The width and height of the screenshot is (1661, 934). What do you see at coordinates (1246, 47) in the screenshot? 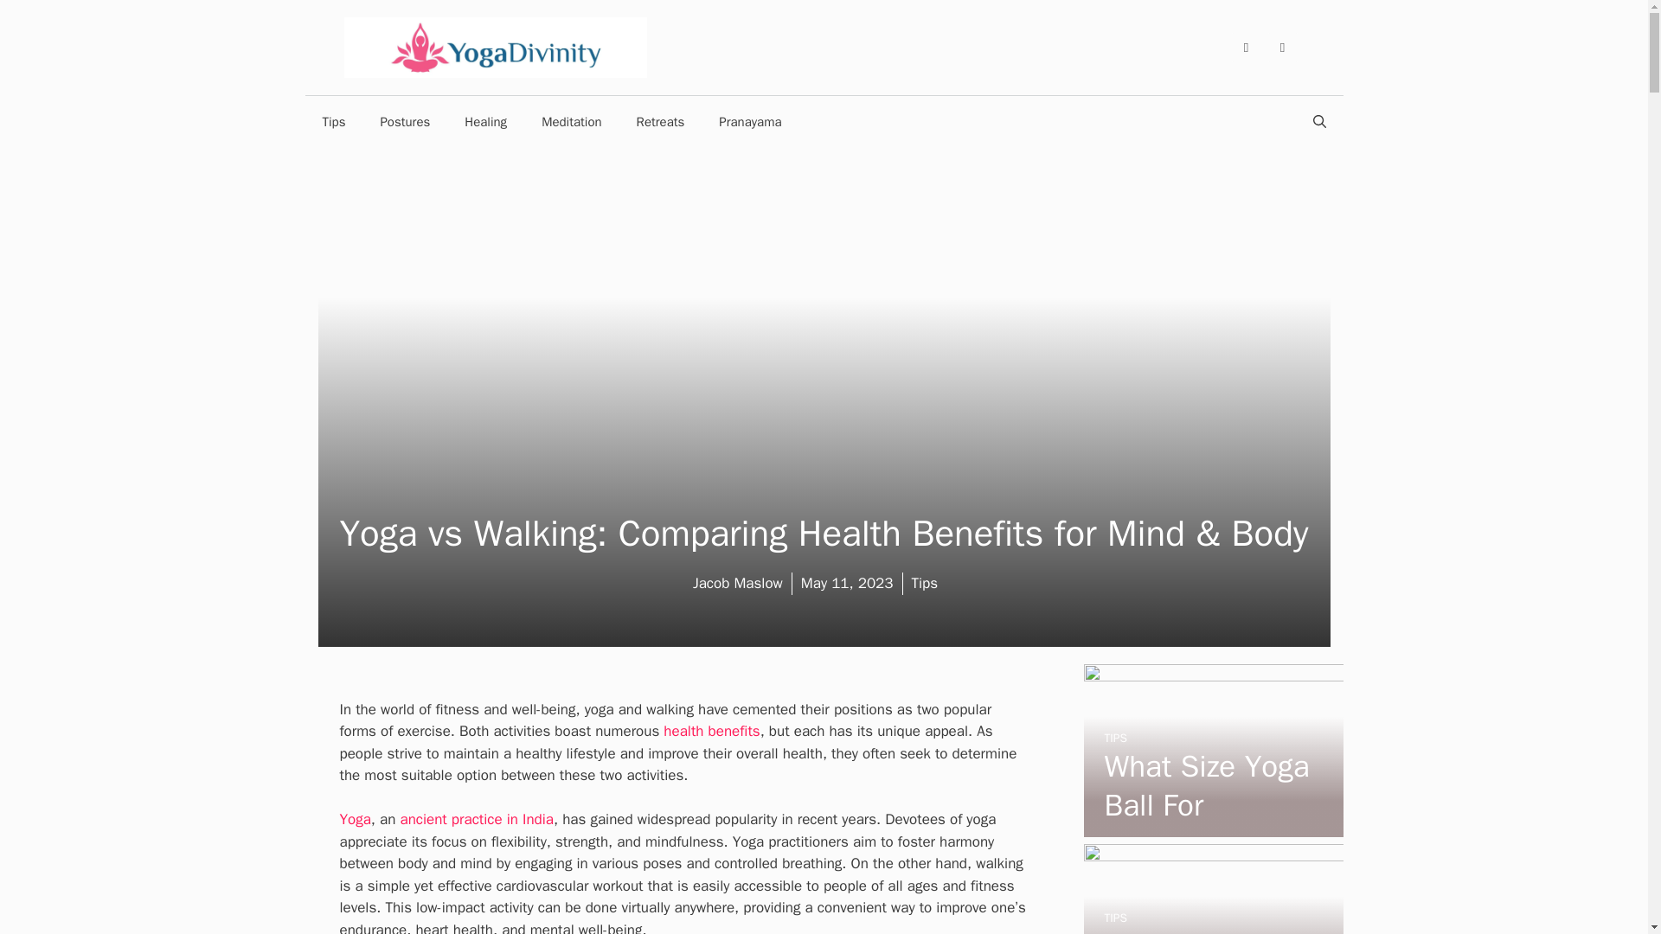
I see `Facebook` at bounding box center [1246, 47].